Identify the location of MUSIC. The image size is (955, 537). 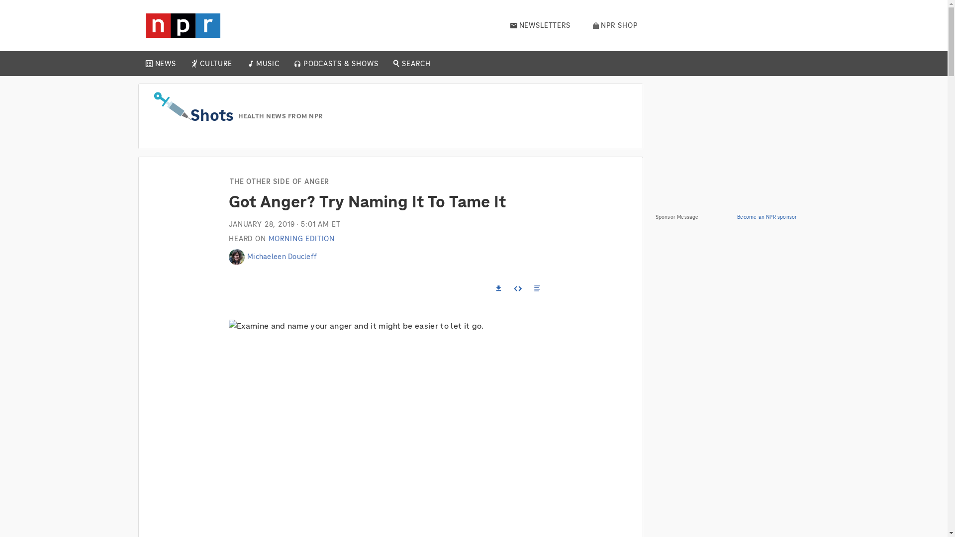
(267, 64).